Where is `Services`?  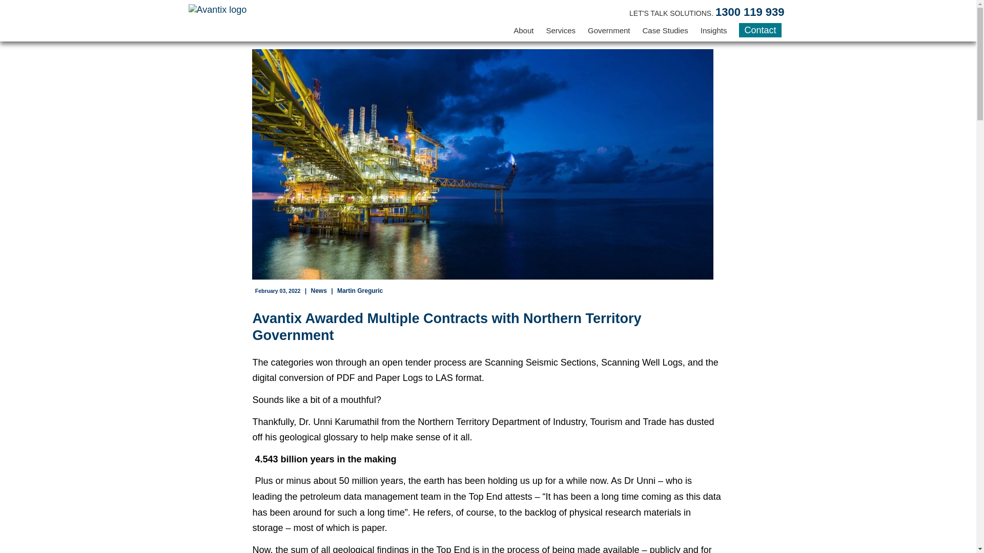 Services is located at coordinates (561, 32).